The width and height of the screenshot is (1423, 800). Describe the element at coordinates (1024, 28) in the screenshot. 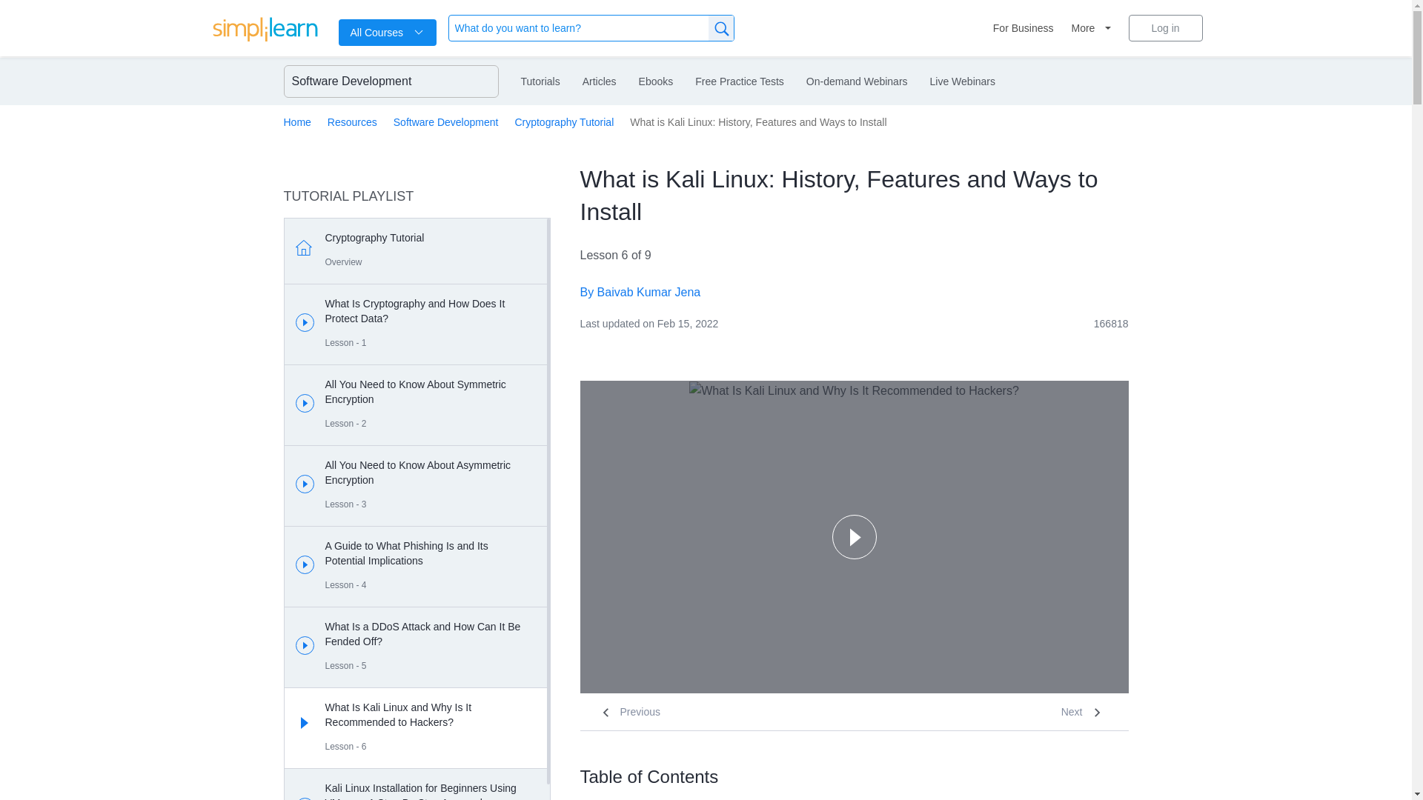

I see `Simplilearn for Business` at that location.